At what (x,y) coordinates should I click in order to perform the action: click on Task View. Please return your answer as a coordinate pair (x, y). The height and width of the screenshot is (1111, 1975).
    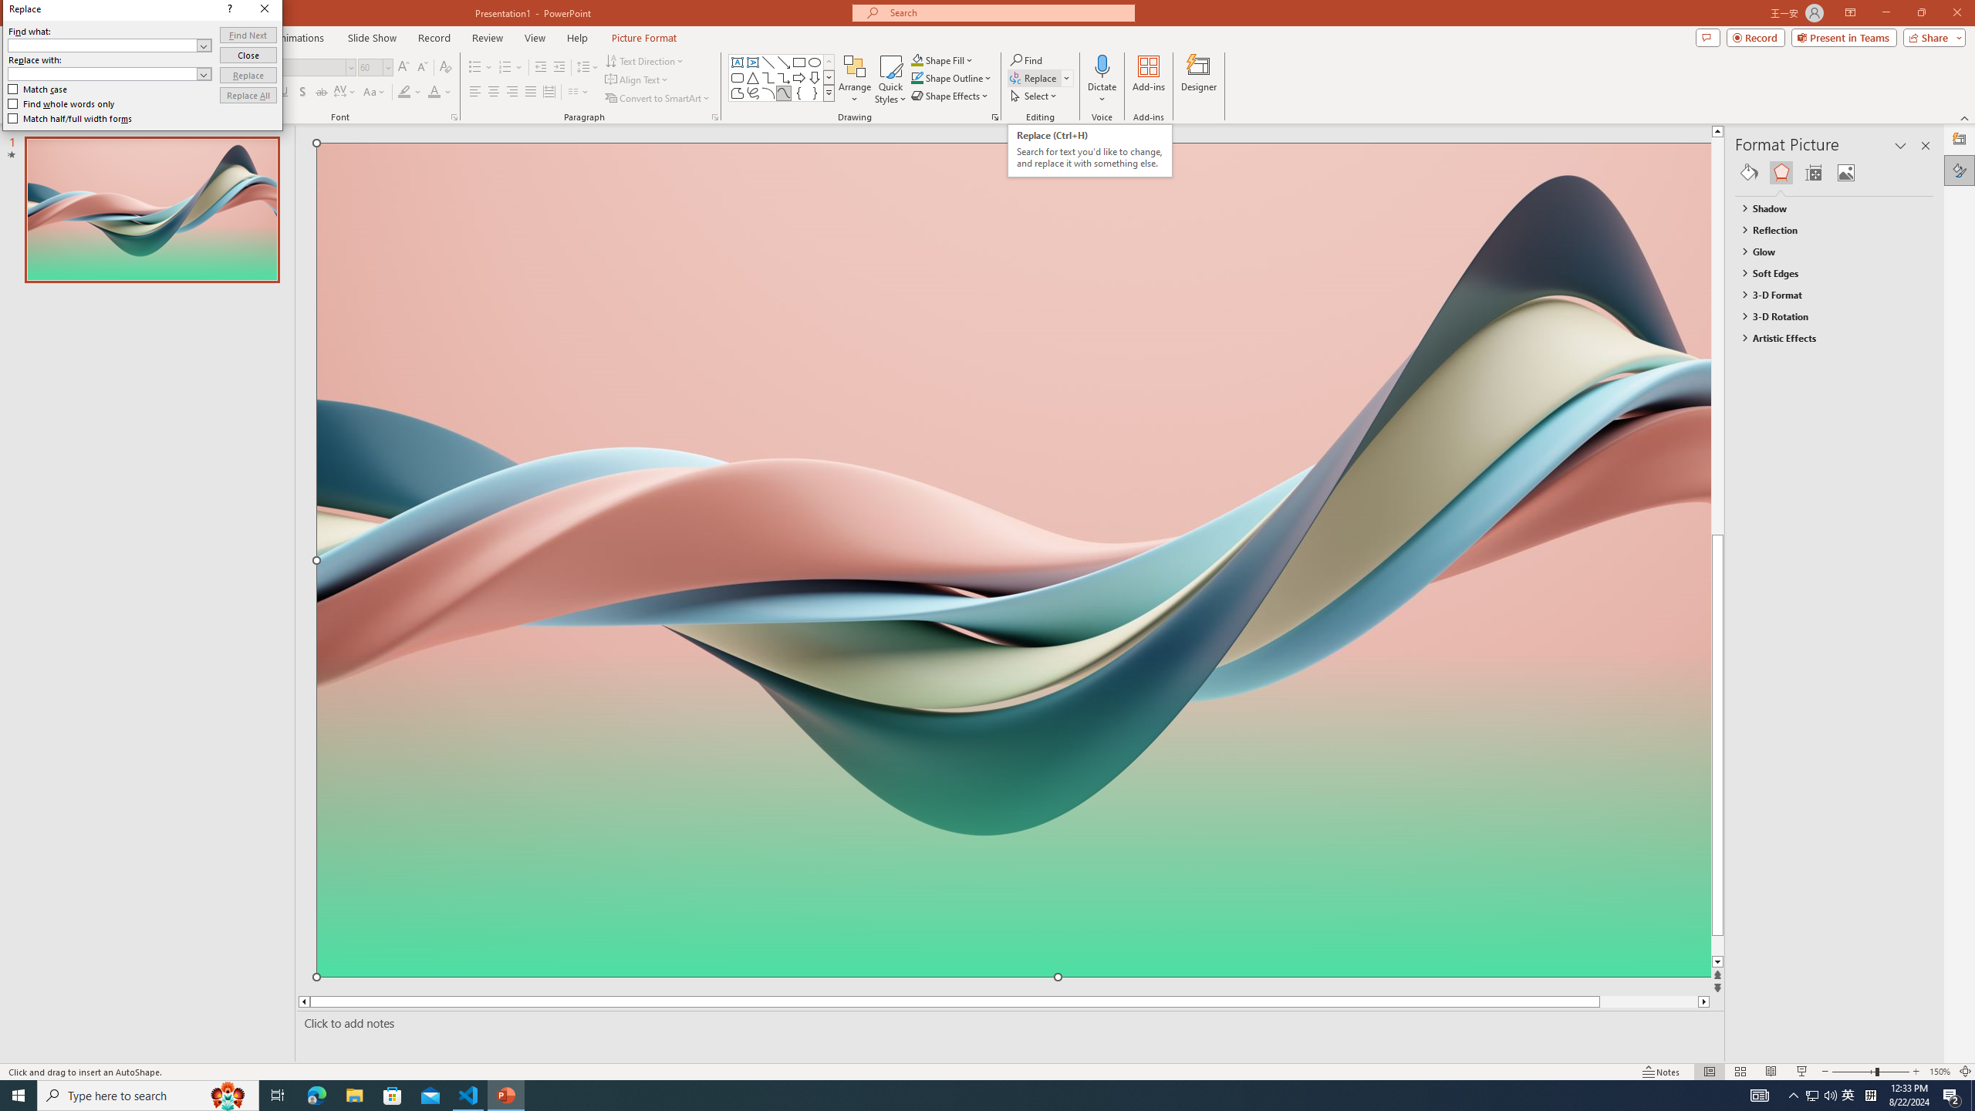
    Looking at the image, I should click on (278, 1096).